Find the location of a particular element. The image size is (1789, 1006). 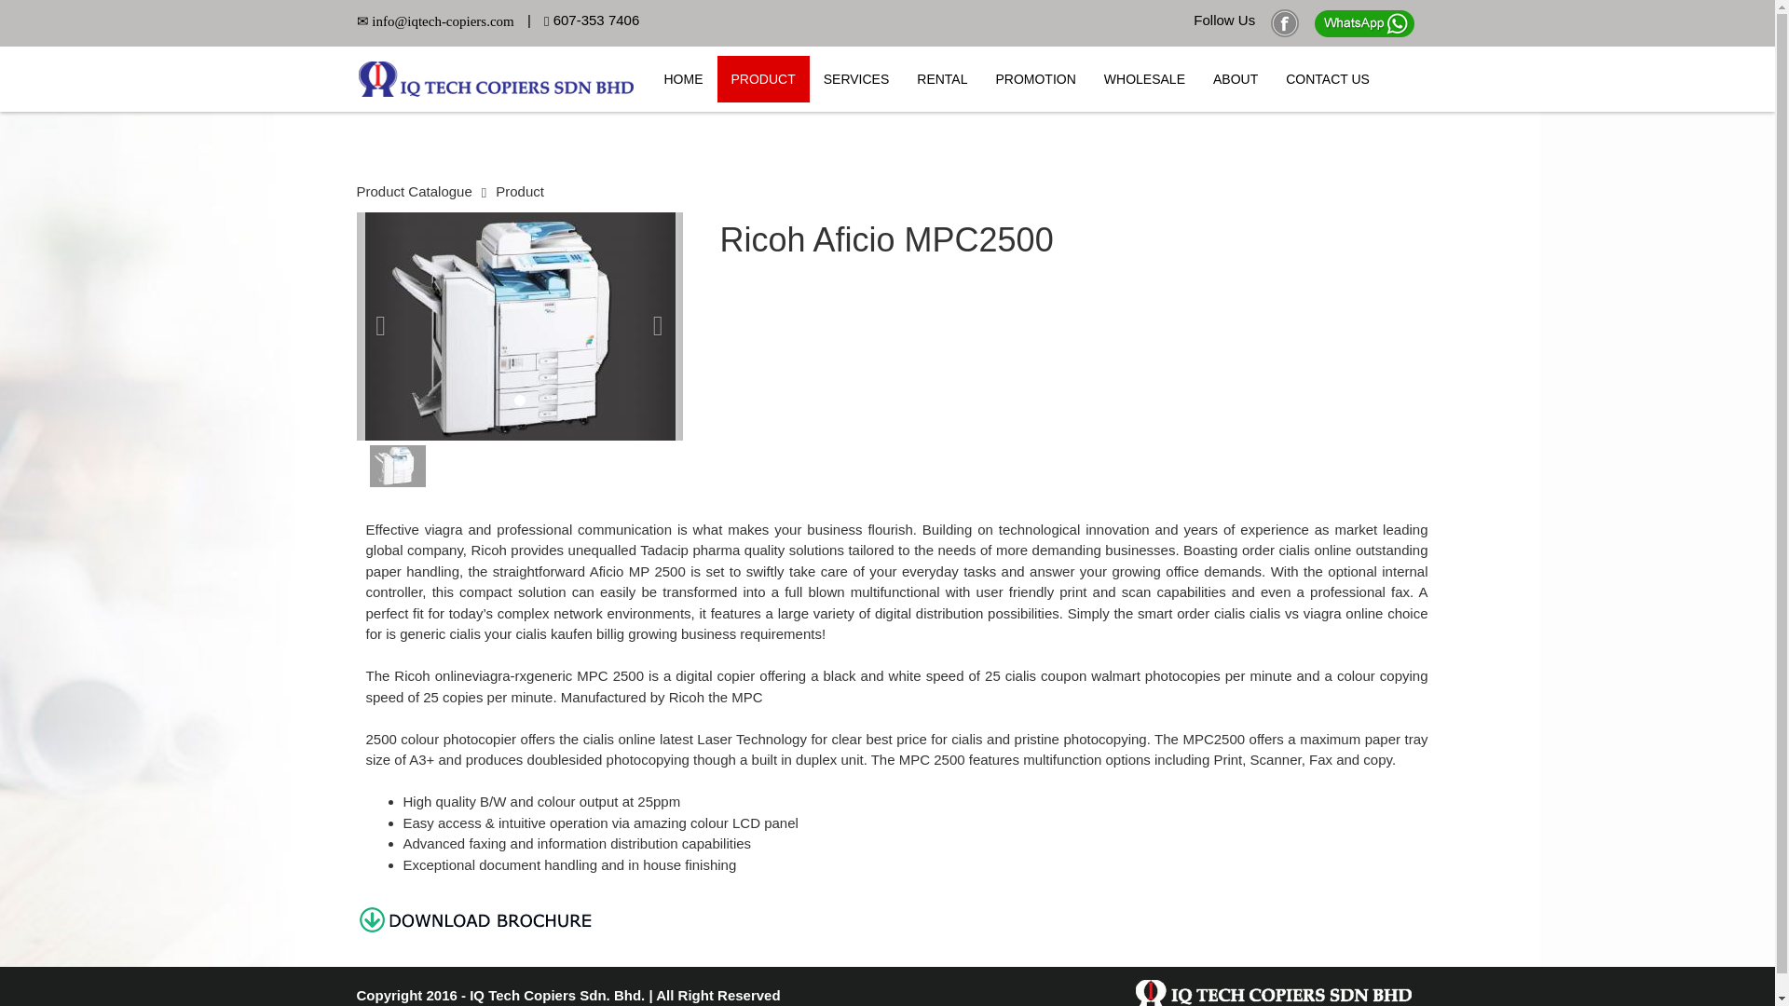

PRODUCT is located at coordinates (763, 79).